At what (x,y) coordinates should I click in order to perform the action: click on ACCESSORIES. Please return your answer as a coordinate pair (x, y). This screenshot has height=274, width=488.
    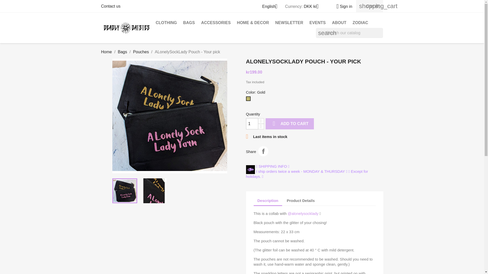
    Looking at the image, I should click on (216, 23).